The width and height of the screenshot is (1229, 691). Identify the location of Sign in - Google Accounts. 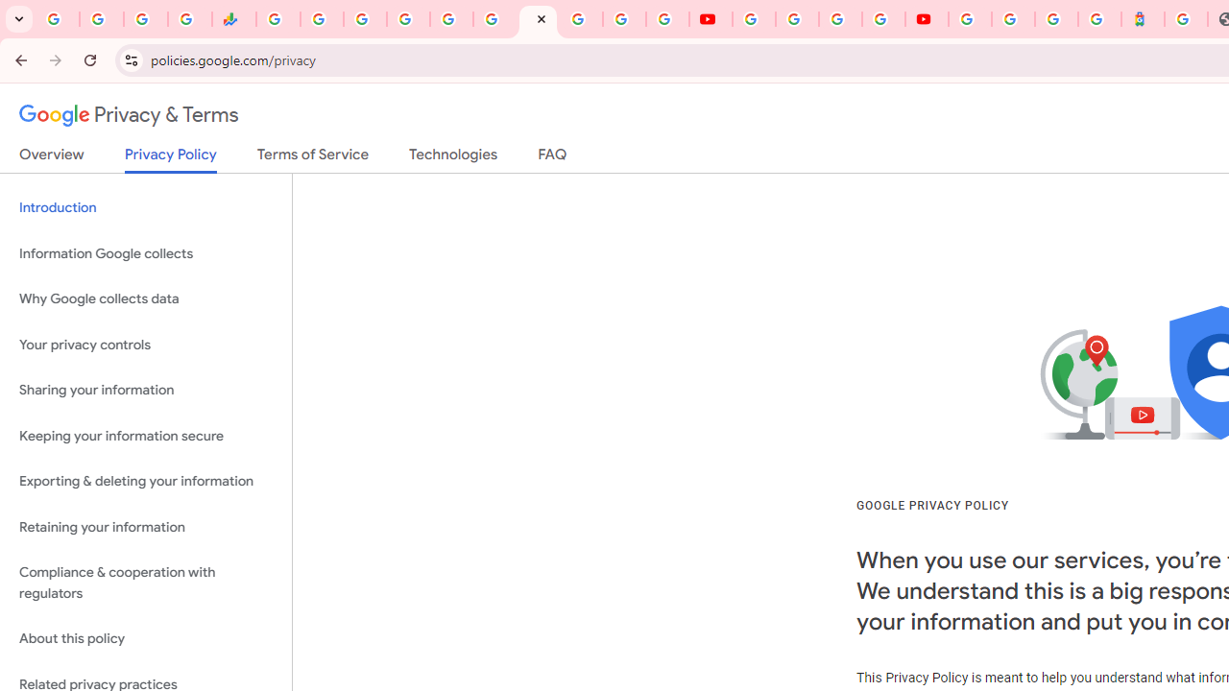
(1013, 19).